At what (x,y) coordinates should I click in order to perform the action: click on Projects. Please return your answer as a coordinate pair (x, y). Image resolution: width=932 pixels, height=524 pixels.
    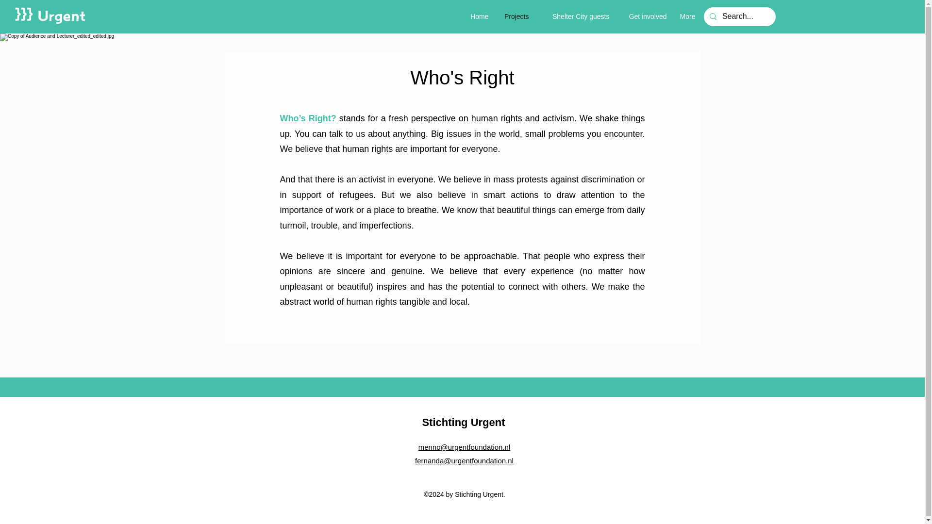
    Looking at the image, I should click on (513, 16).